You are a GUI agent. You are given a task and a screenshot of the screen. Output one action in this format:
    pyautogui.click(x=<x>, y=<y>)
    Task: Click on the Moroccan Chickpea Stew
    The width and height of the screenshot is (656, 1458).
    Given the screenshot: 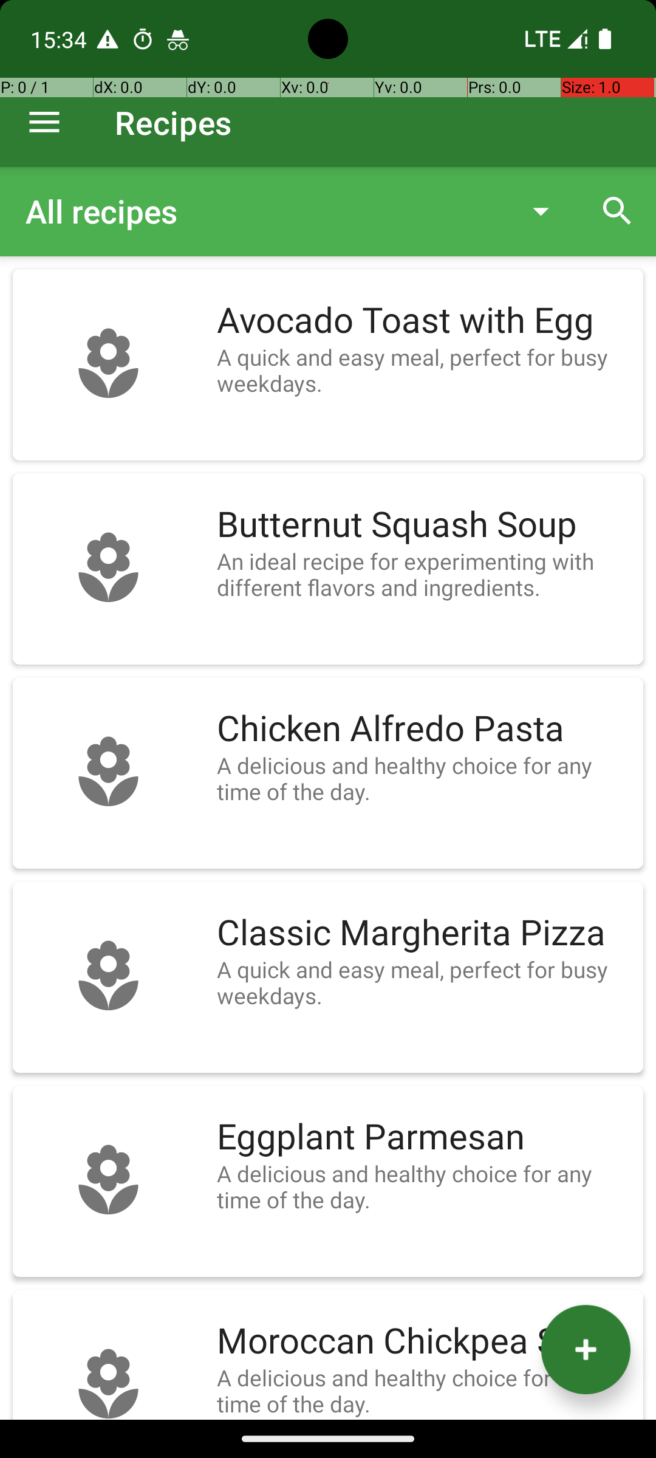 What is the action you would take?
    pyautogui.click(x=424, y=1341)
    